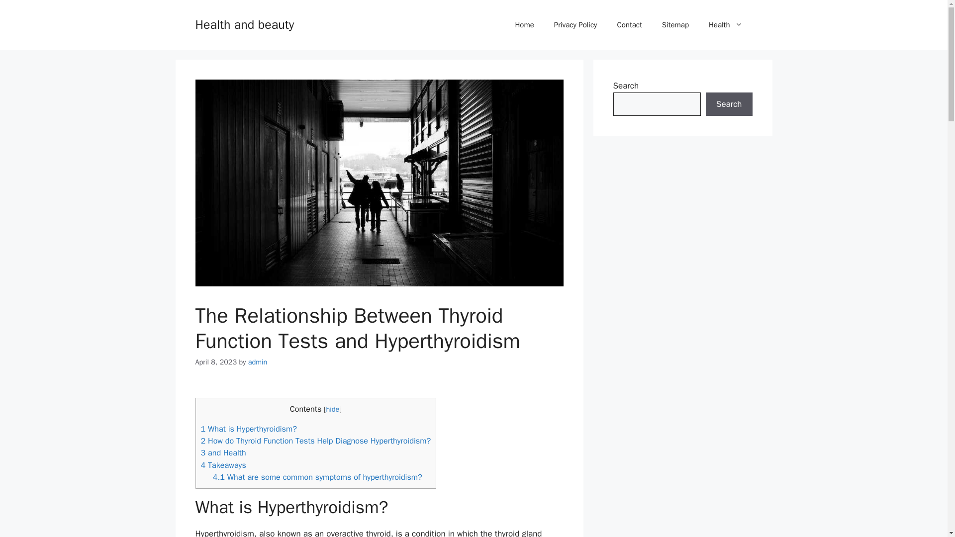  I want to click on Privacy Policy, so click(576, 25).